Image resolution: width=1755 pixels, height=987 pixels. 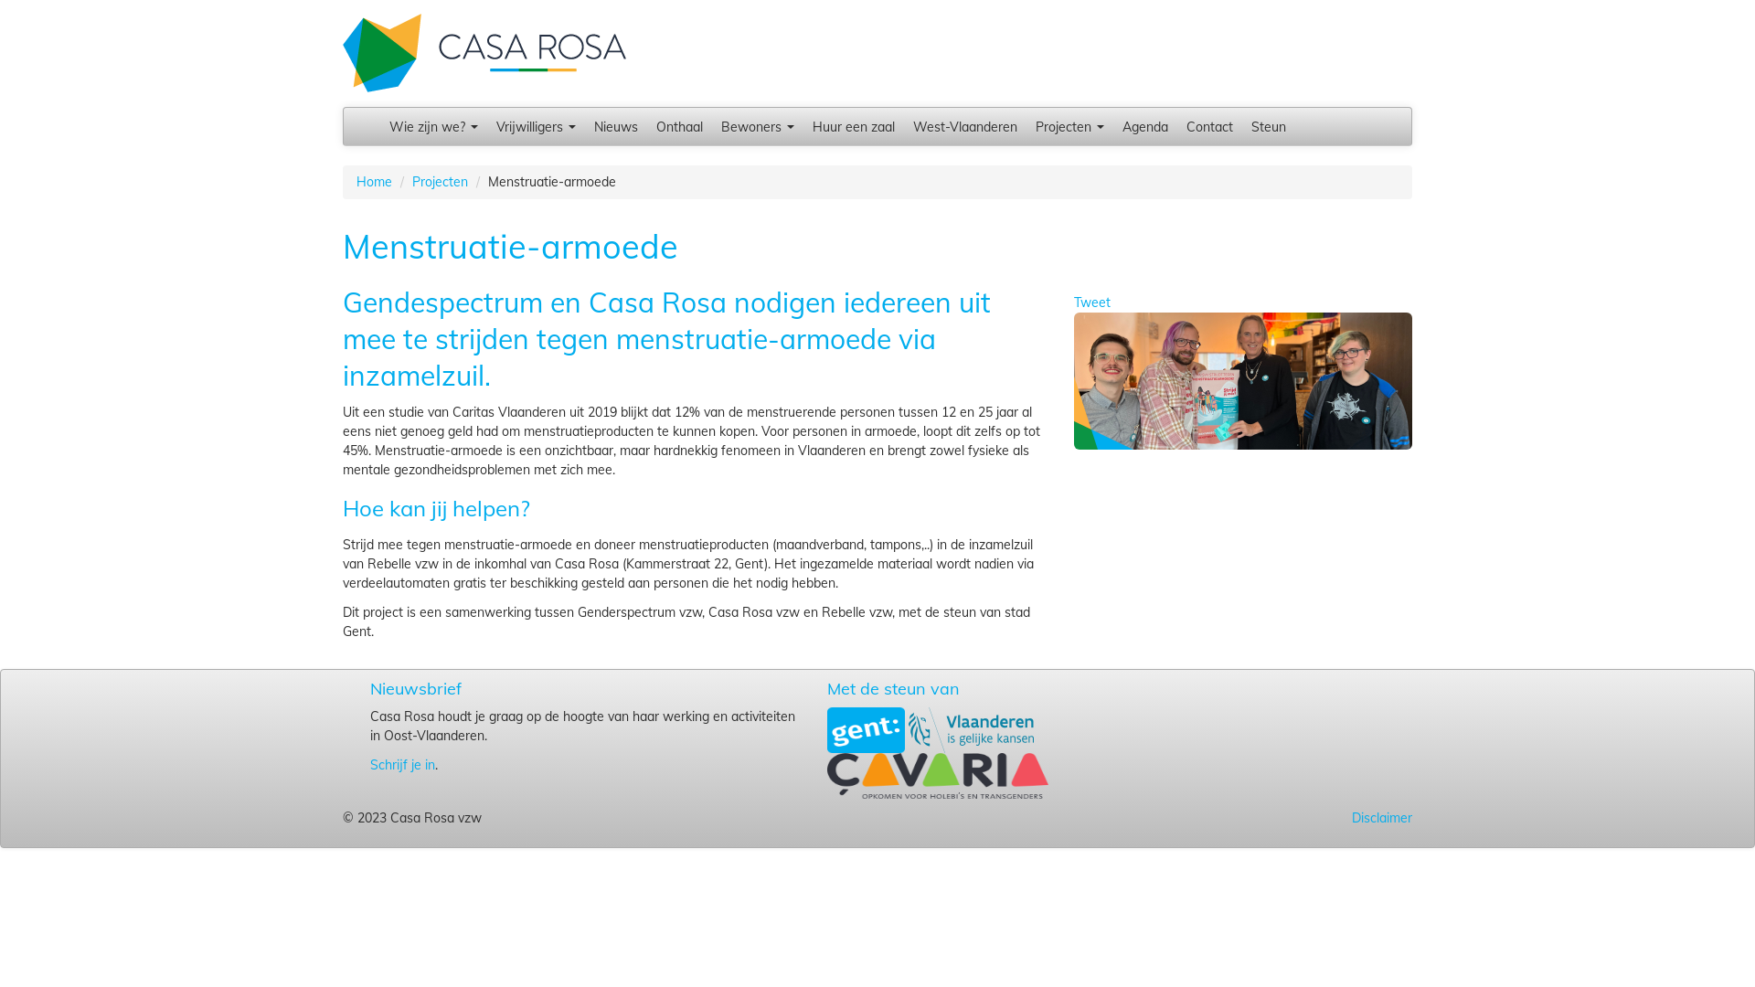 I want to click on Agenda, so click(x=1145, y=126).